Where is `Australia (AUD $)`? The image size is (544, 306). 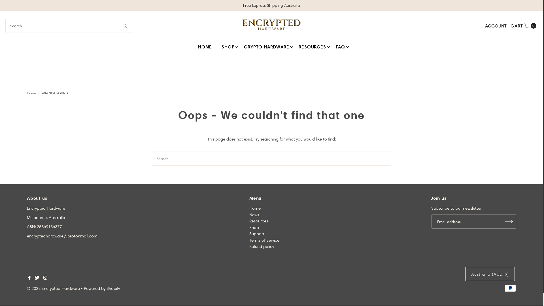 Australia (AUD $) is located at coordinates (490, 274).